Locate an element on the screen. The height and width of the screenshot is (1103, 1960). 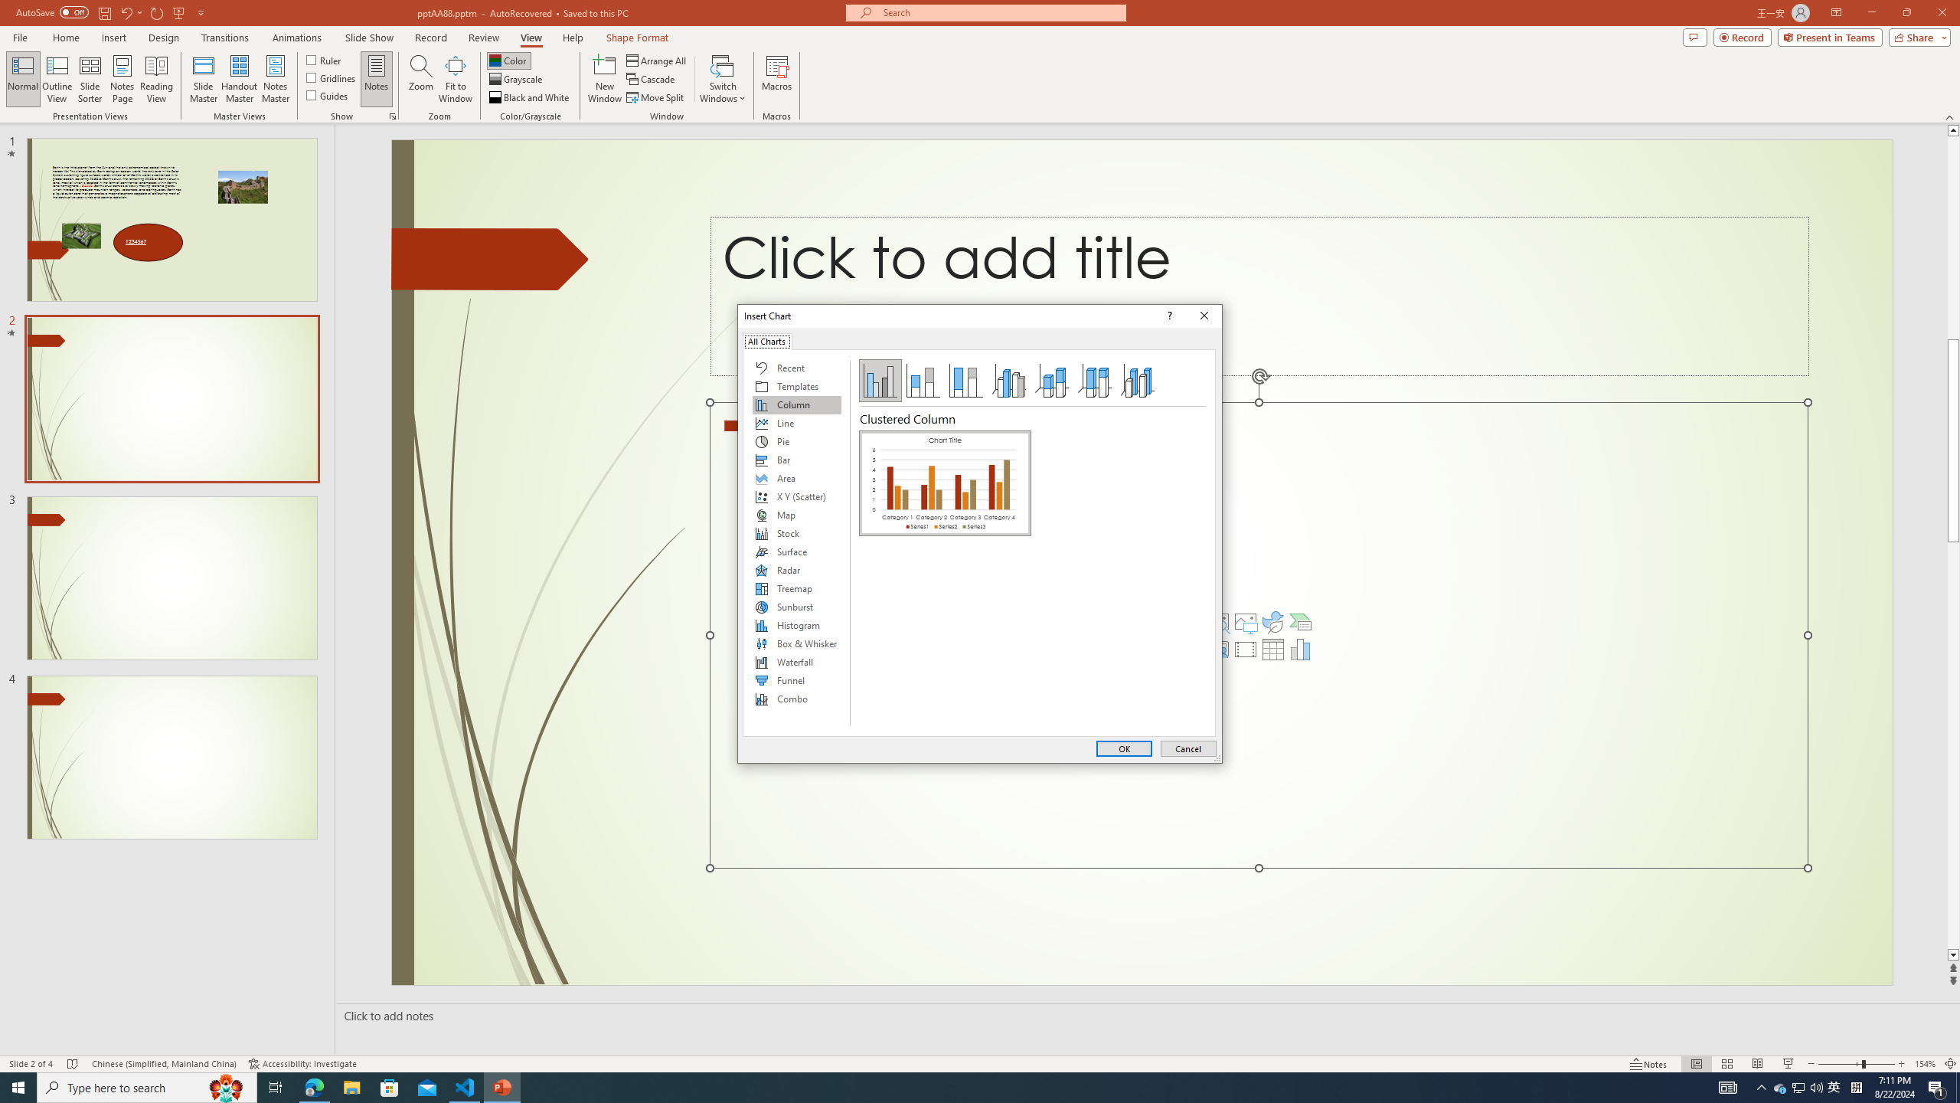
Notes is located at coordinates (377, 79).